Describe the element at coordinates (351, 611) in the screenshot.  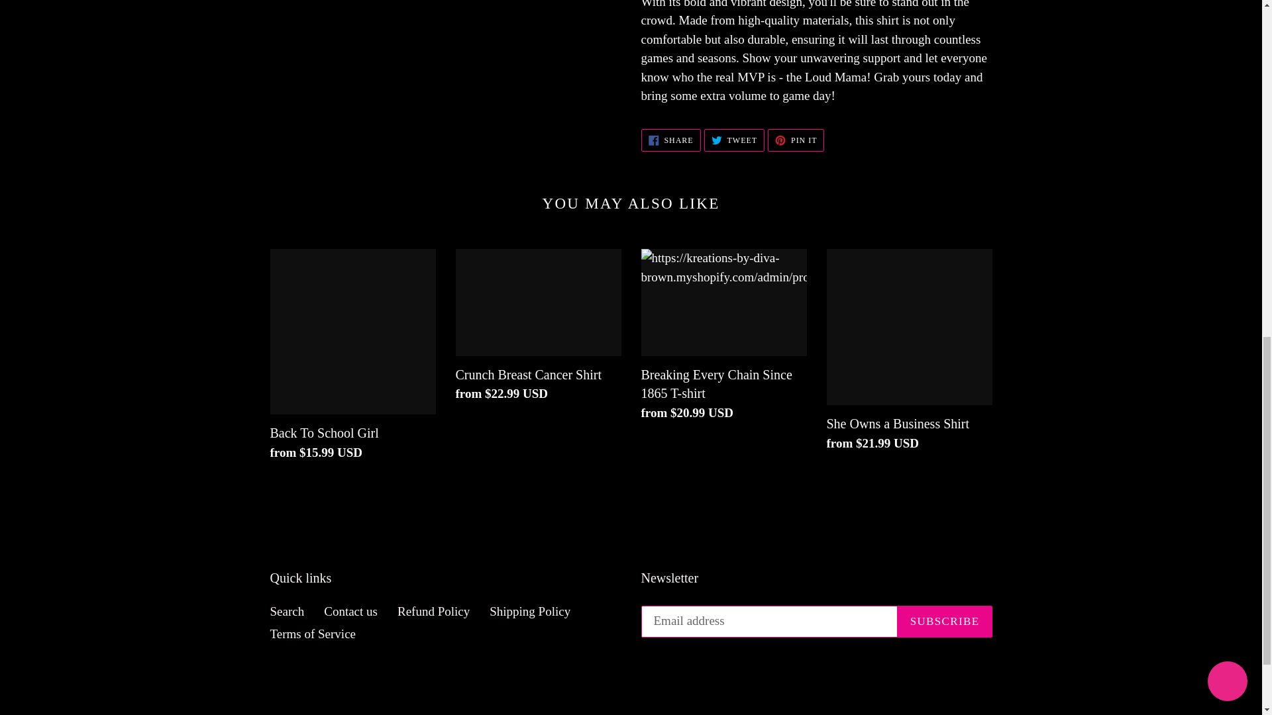
I see `Terms of Service` at that location.